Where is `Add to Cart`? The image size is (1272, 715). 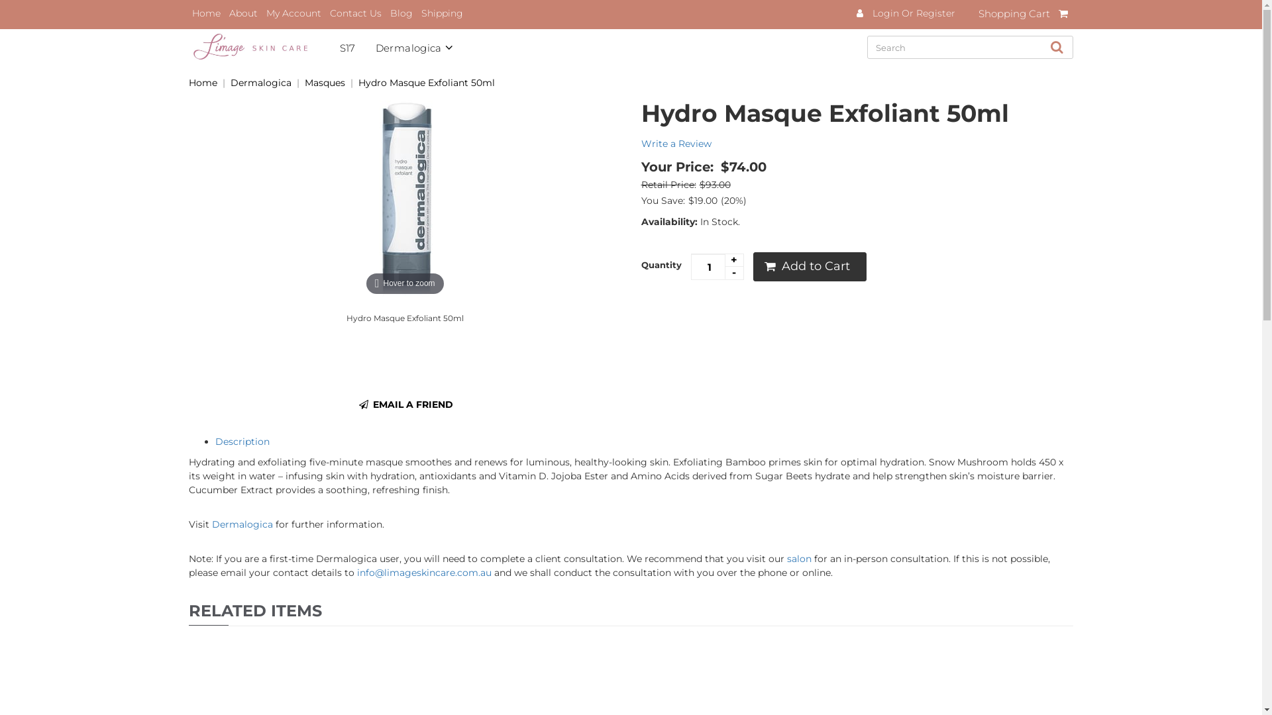
Add to Cart is located at coordinates (810, 267).